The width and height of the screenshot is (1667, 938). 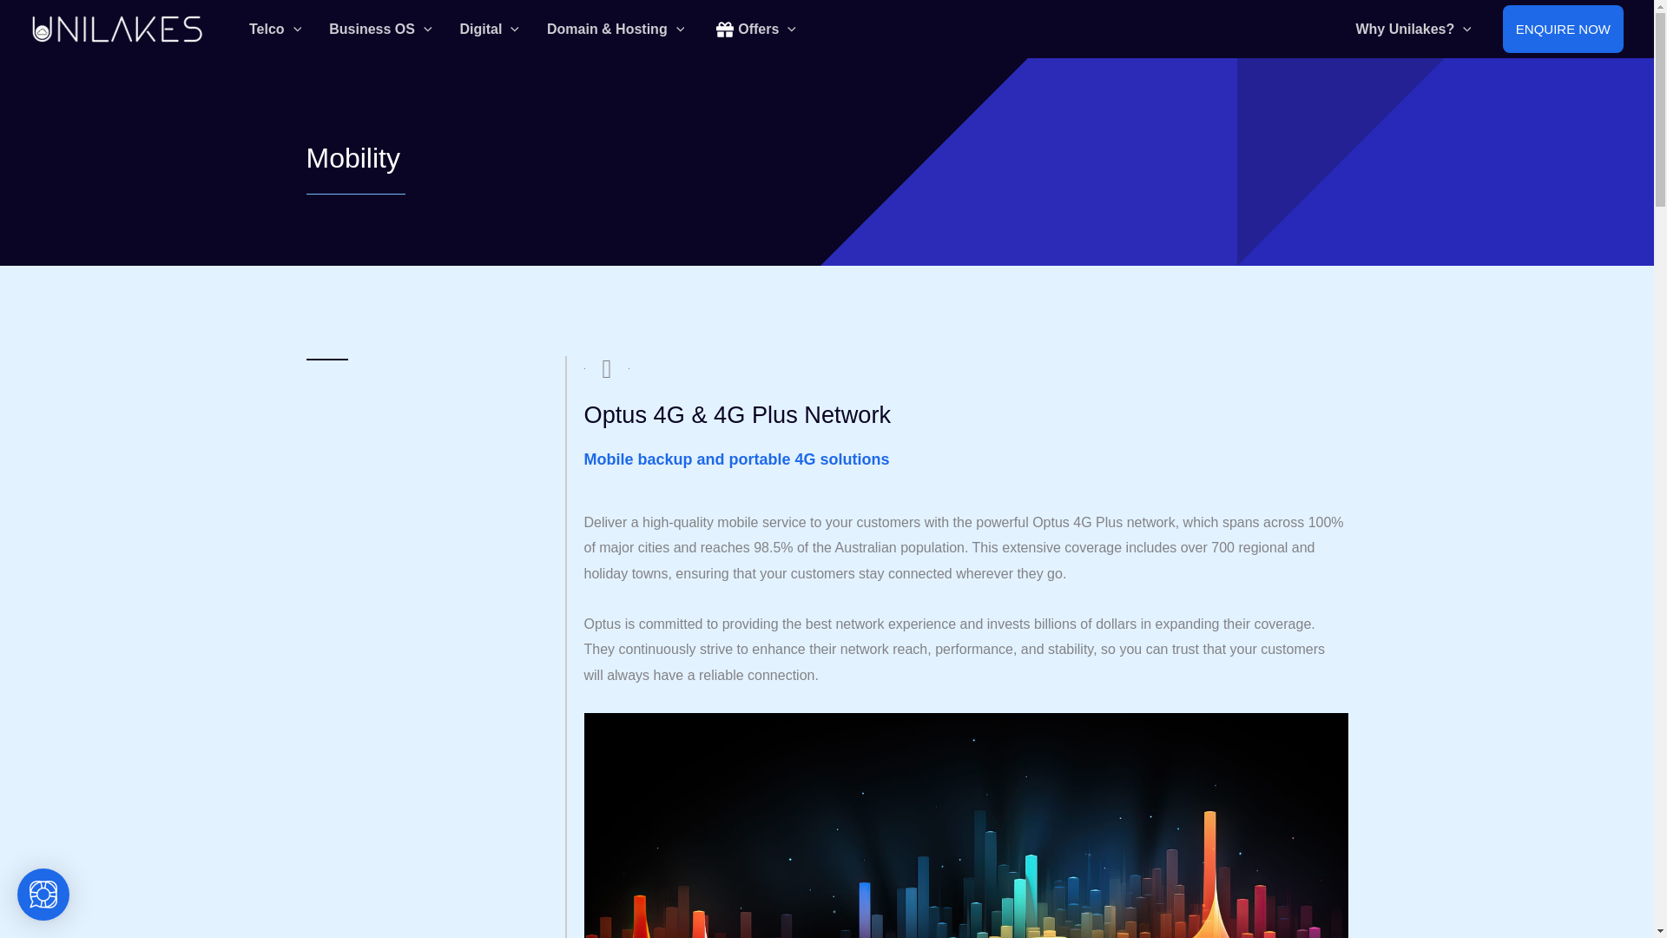 What do you see at coordinates (274, 28) in the screenshot?
I see `Telco` at bounding box center [274, 28].